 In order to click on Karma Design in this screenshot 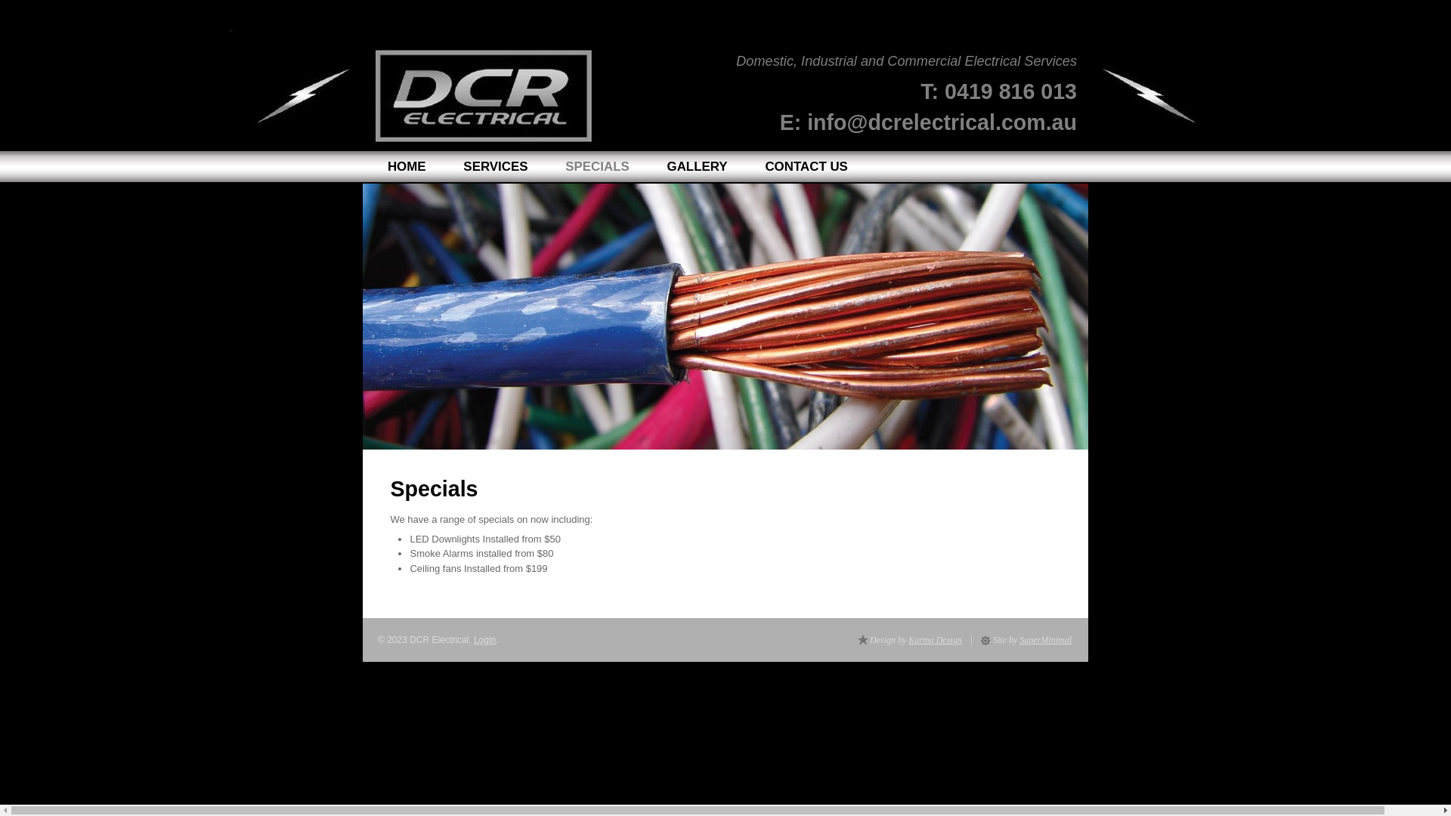, I will do `click(935, 640)`.